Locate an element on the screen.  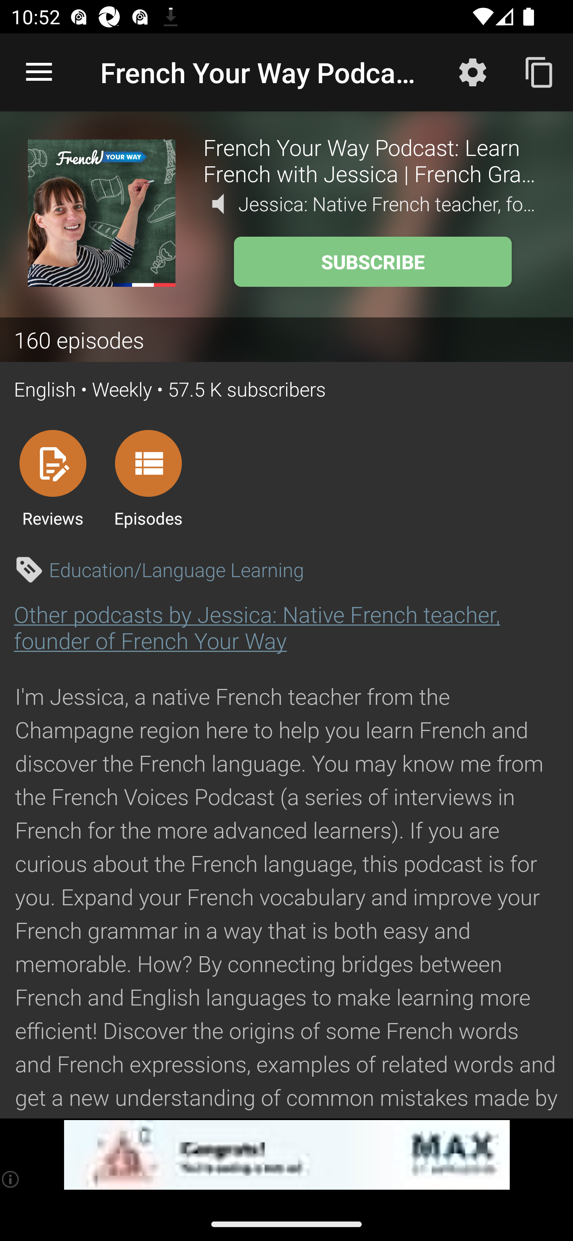
Copy feed url to clipboard is located at coordinates (540, 72).